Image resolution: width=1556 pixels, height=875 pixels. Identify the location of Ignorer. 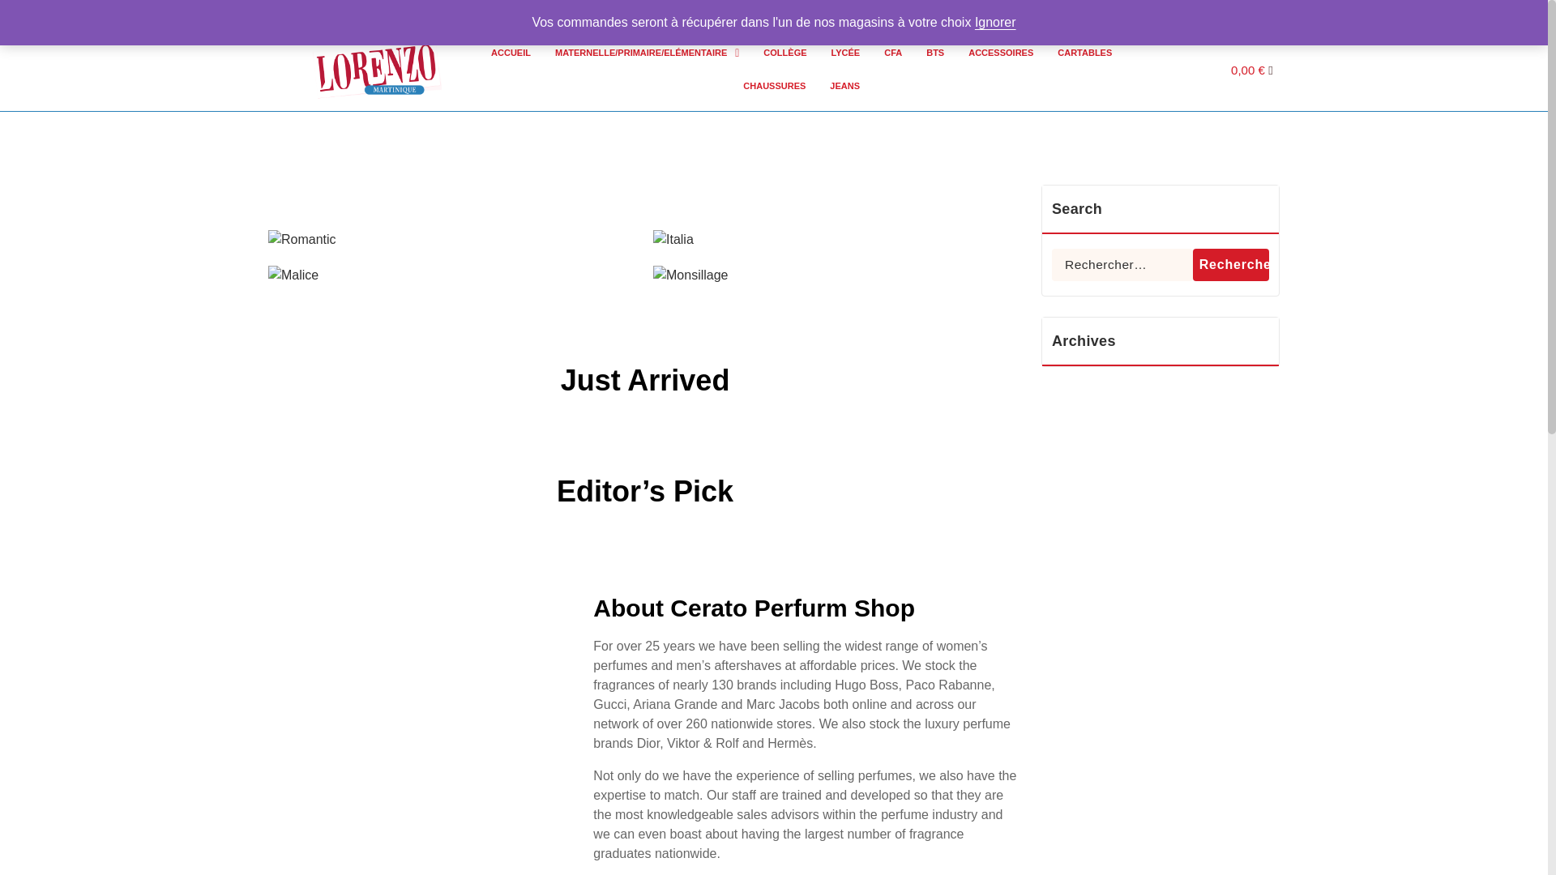
(995, 22).